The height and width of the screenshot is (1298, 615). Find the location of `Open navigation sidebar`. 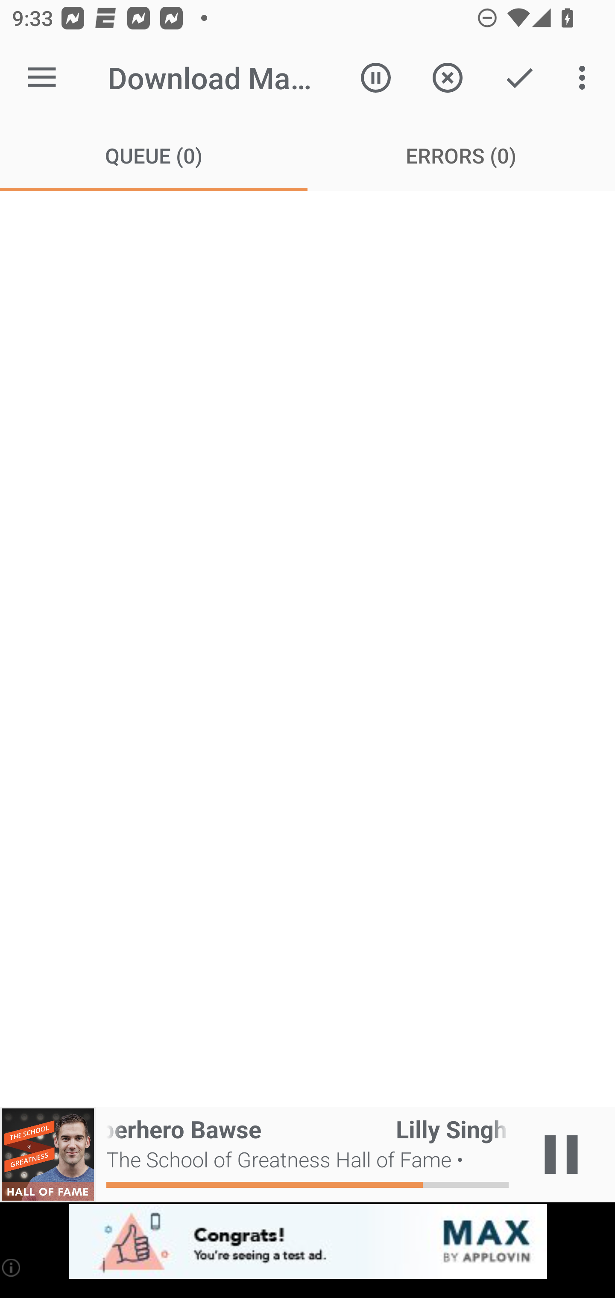

Open navigation sidebar is located at coordinates (42, 78).